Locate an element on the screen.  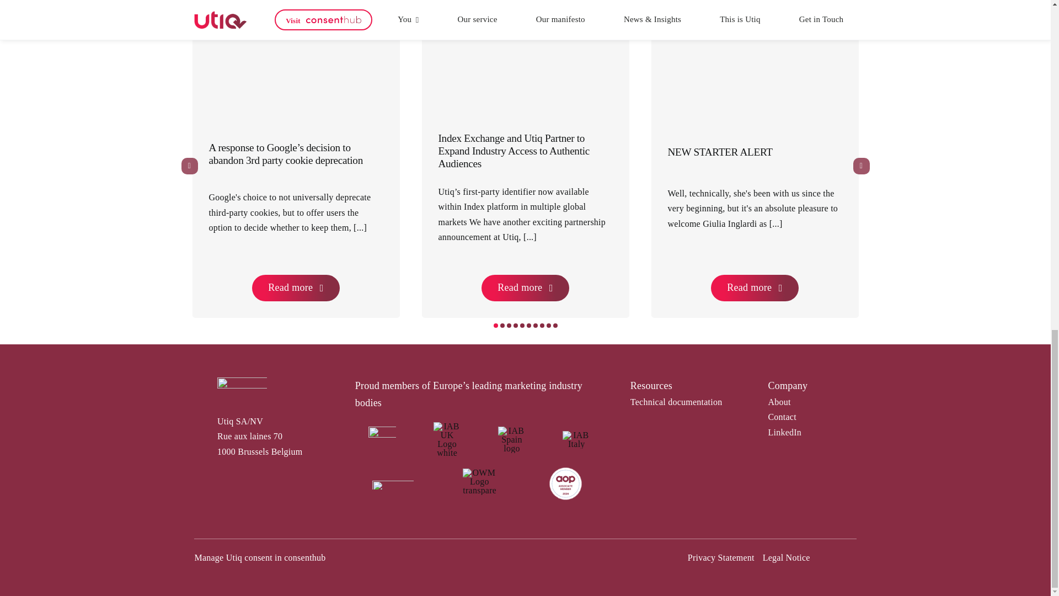
IAB Member Logo3 is located at coordinates (382, 440).